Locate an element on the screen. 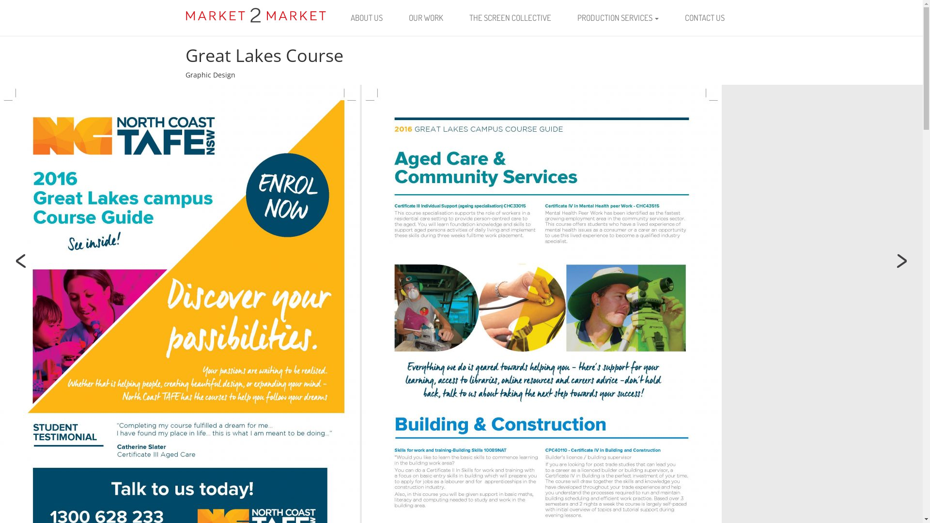  OUR WORK is located at coordinates (425, 18).